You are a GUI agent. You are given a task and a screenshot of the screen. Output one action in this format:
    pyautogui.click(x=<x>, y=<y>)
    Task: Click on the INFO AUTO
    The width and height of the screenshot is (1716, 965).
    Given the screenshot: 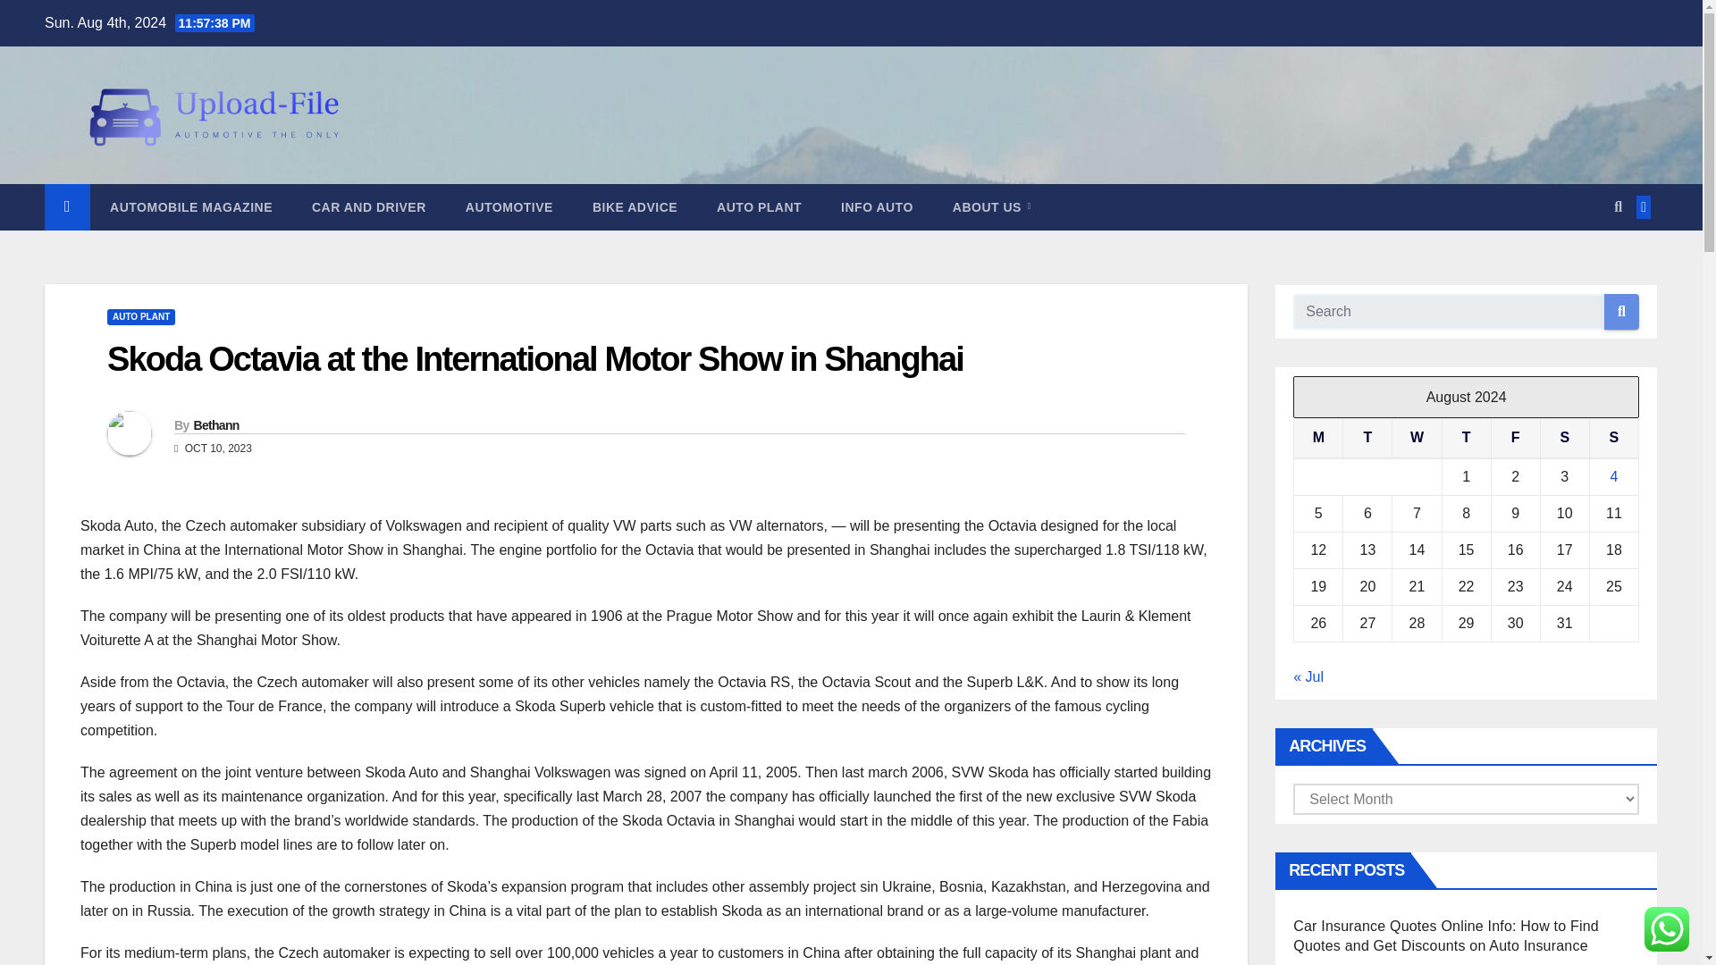 What is the action you would take?
    pyautogui.click(x=878, y=207)
    